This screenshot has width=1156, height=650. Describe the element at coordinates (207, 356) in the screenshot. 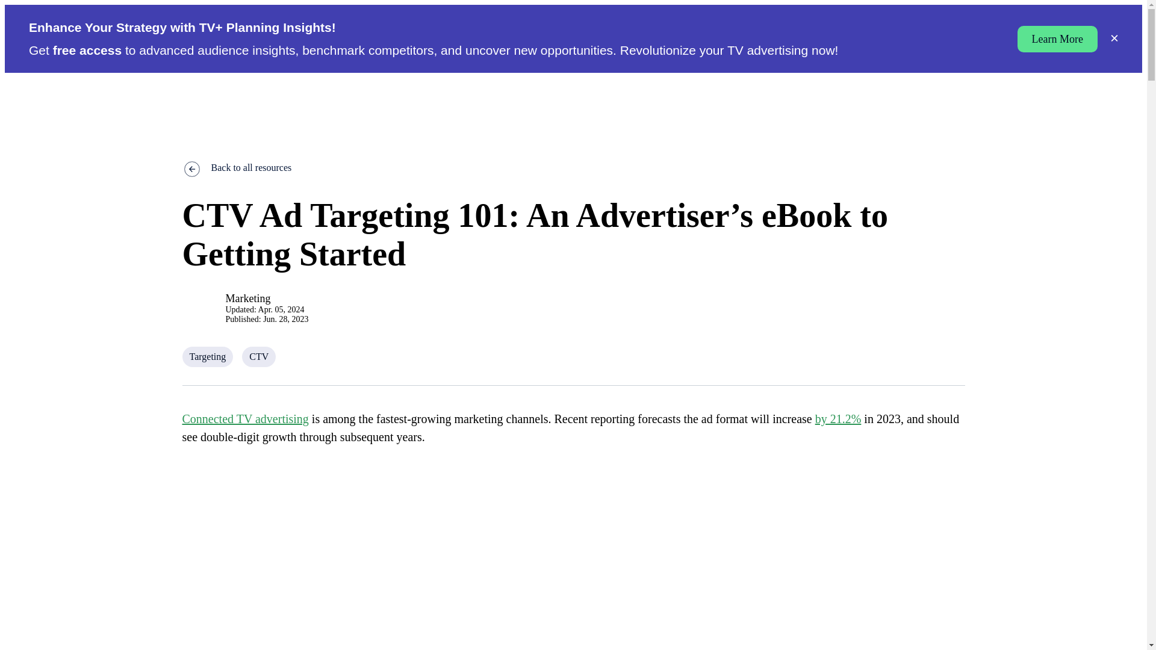

I see `Targeting` at that location.